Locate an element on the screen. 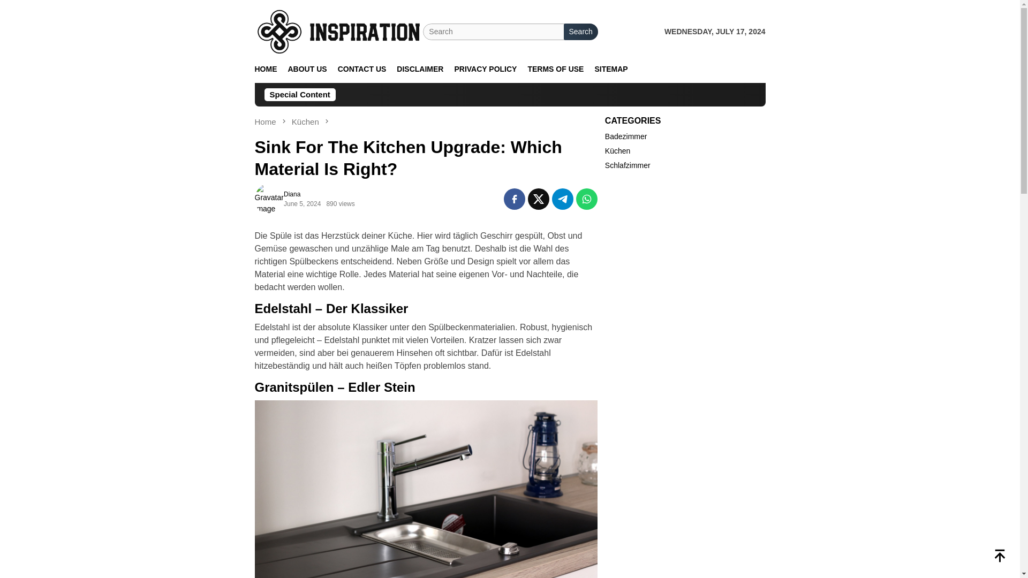  Permalink to: Diana is located at coordinates (291, 194).